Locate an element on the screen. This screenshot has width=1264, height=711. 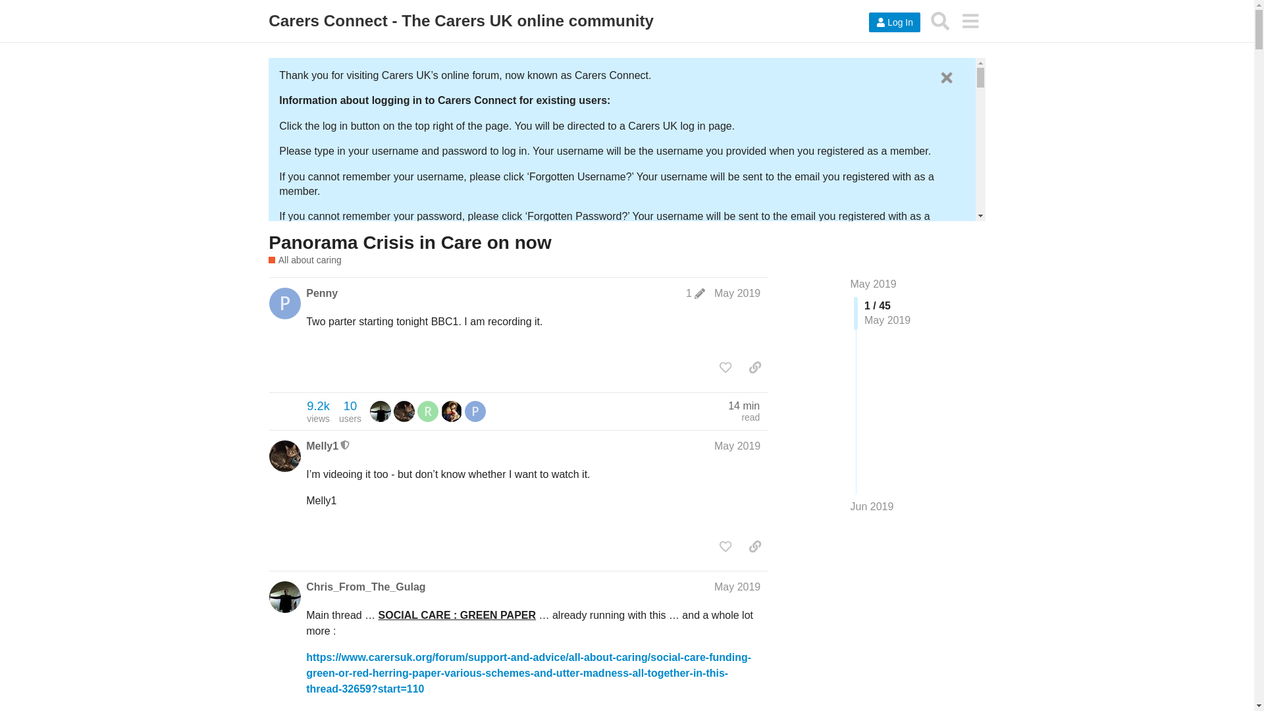
Carers Connect - The Carers UK online community is located at coordinates (873, 284).